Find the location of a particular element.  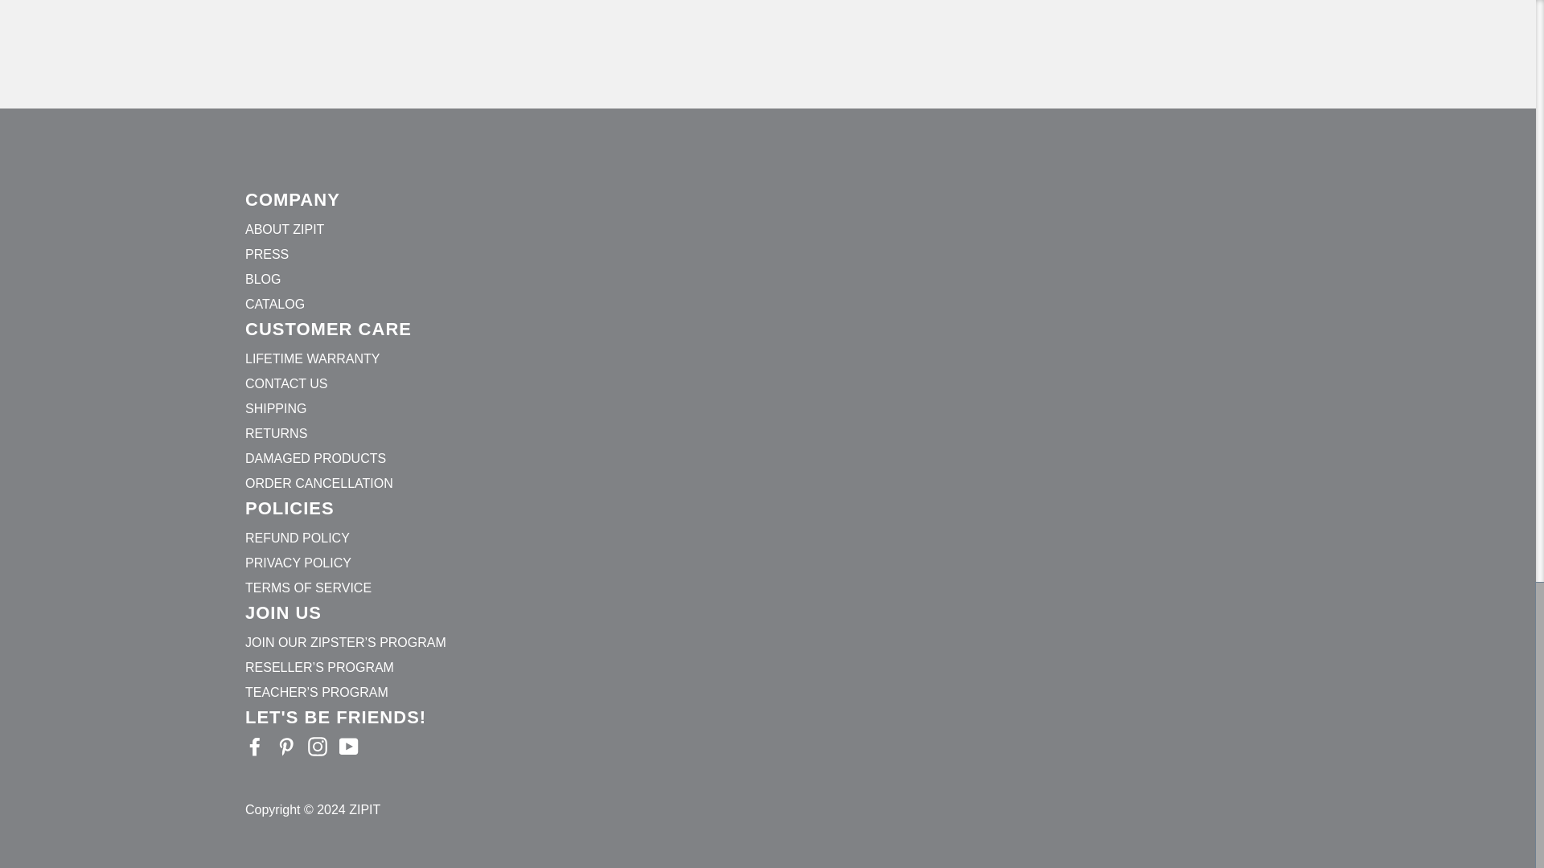

ZIPIT on Instagram is located at coordinates (317, 746).